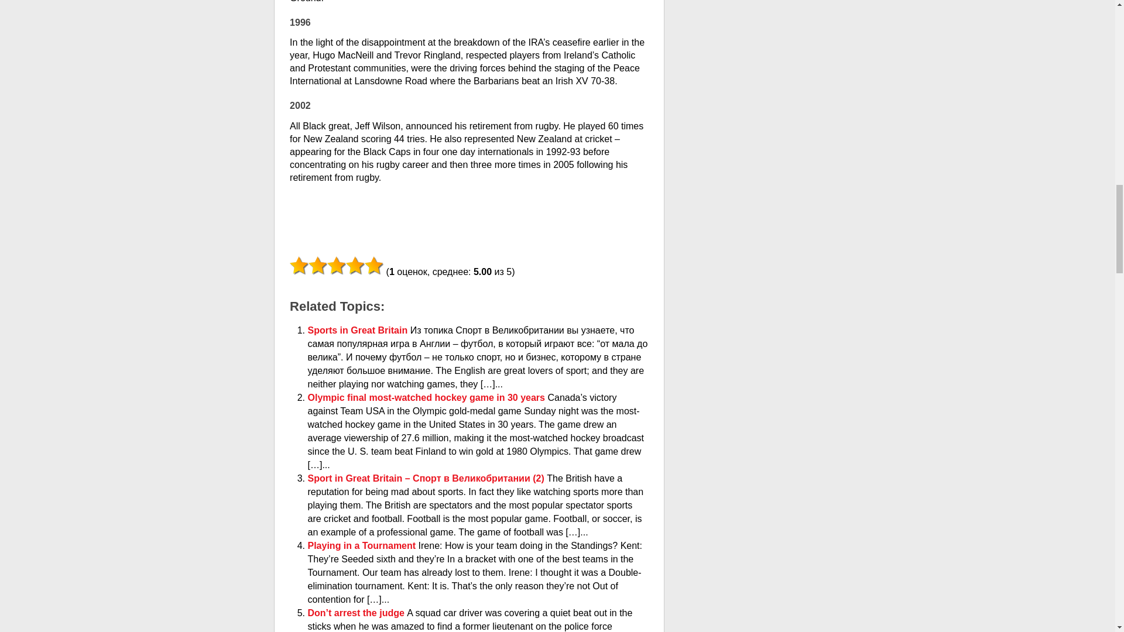 This screenshot has width=1124, height=632. I want to click on 4 Stars, so click(355, 266).